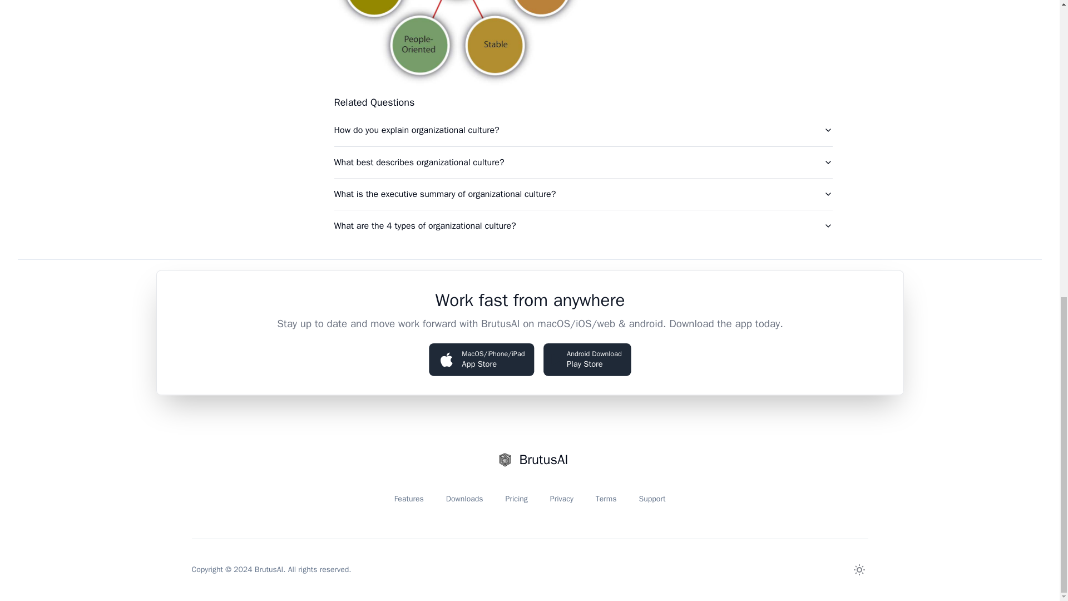 The height and width of the screenshot is (601, 1068). Describe the element at coordinates (859, 570) in the screenshot. I see `Pricing` at that location.